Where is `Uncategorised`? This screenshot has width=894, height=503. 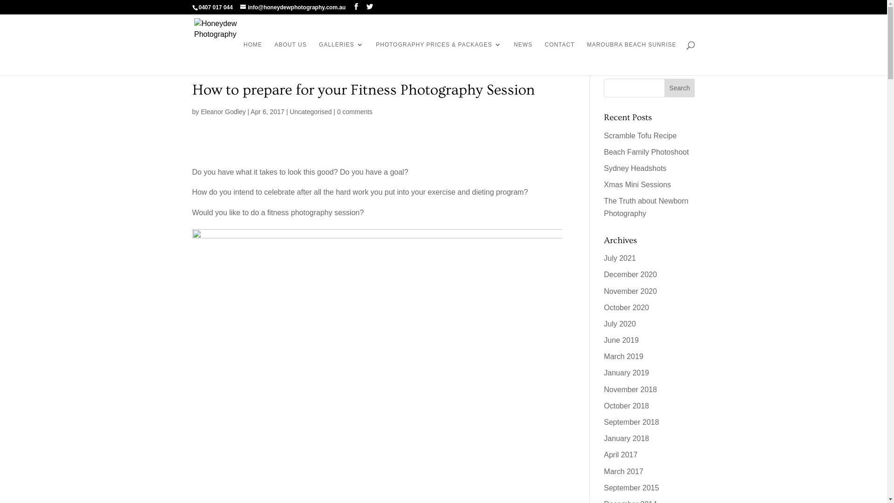 Uncategorised is located at coordinates (311, 112).